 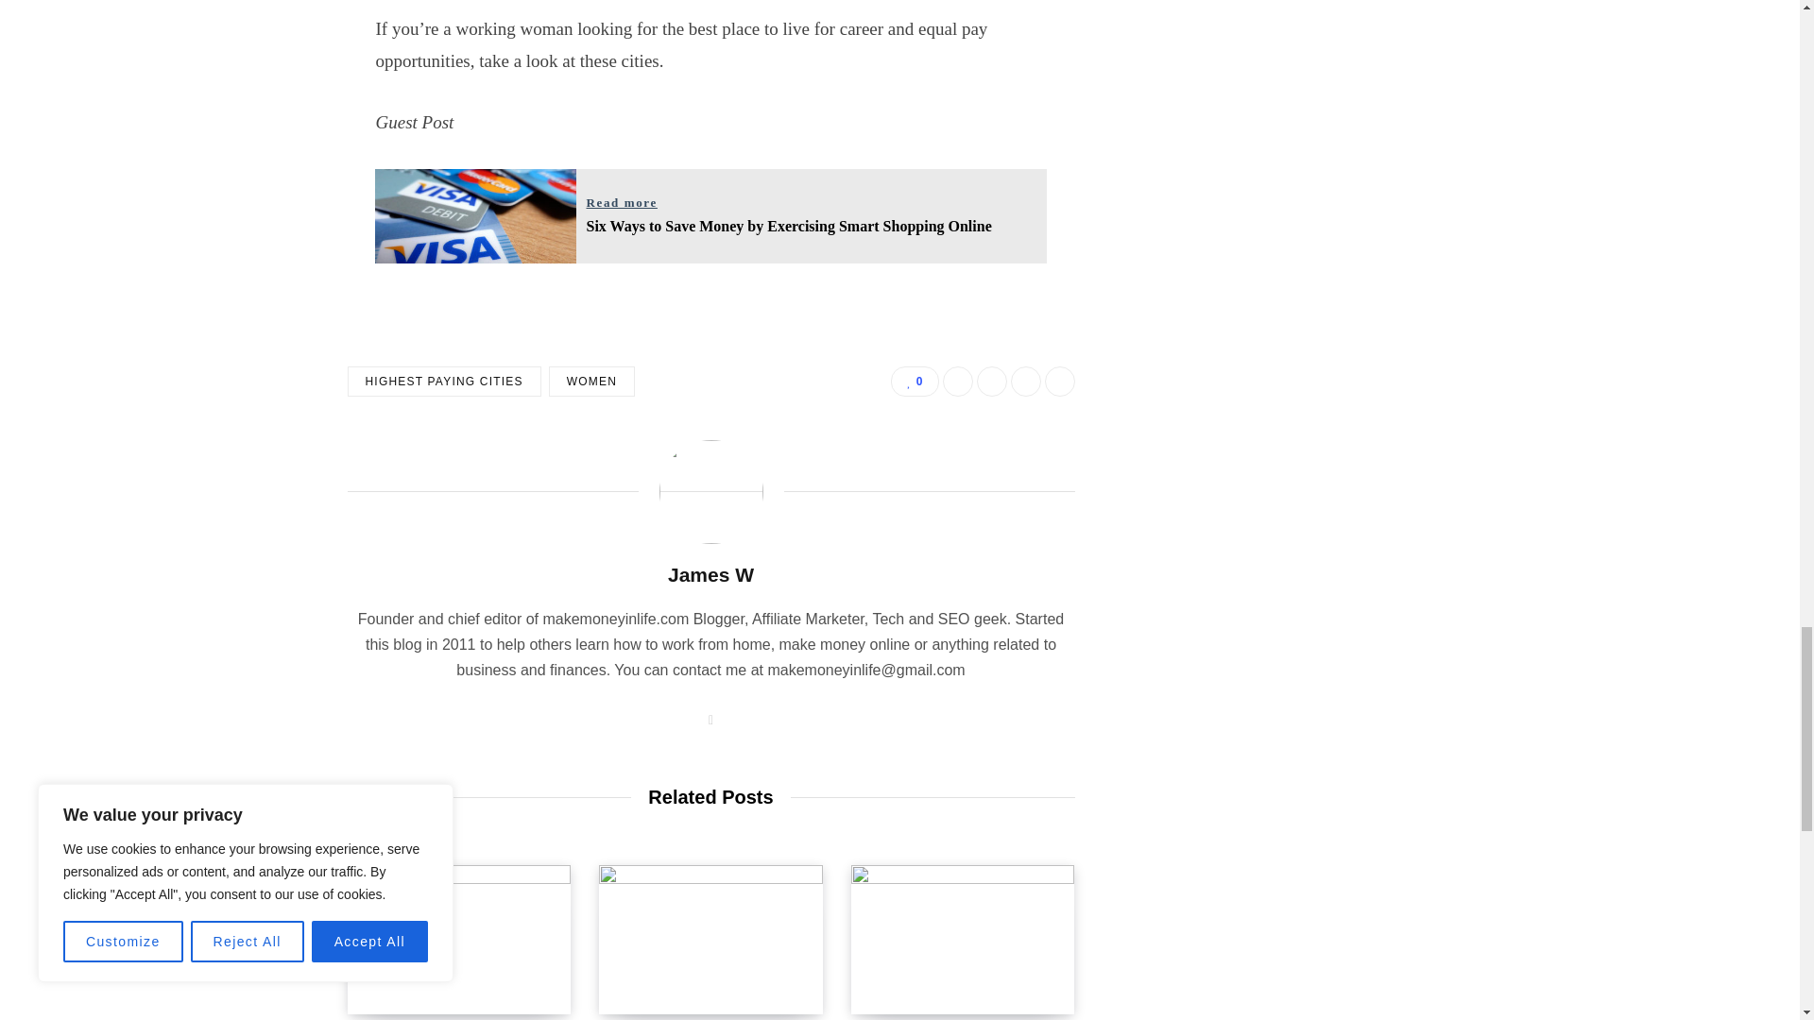 What do you see at coordinates (958, 382) in the screenshot?
I see `Share on Facebook` at bounding box center [958, 382].